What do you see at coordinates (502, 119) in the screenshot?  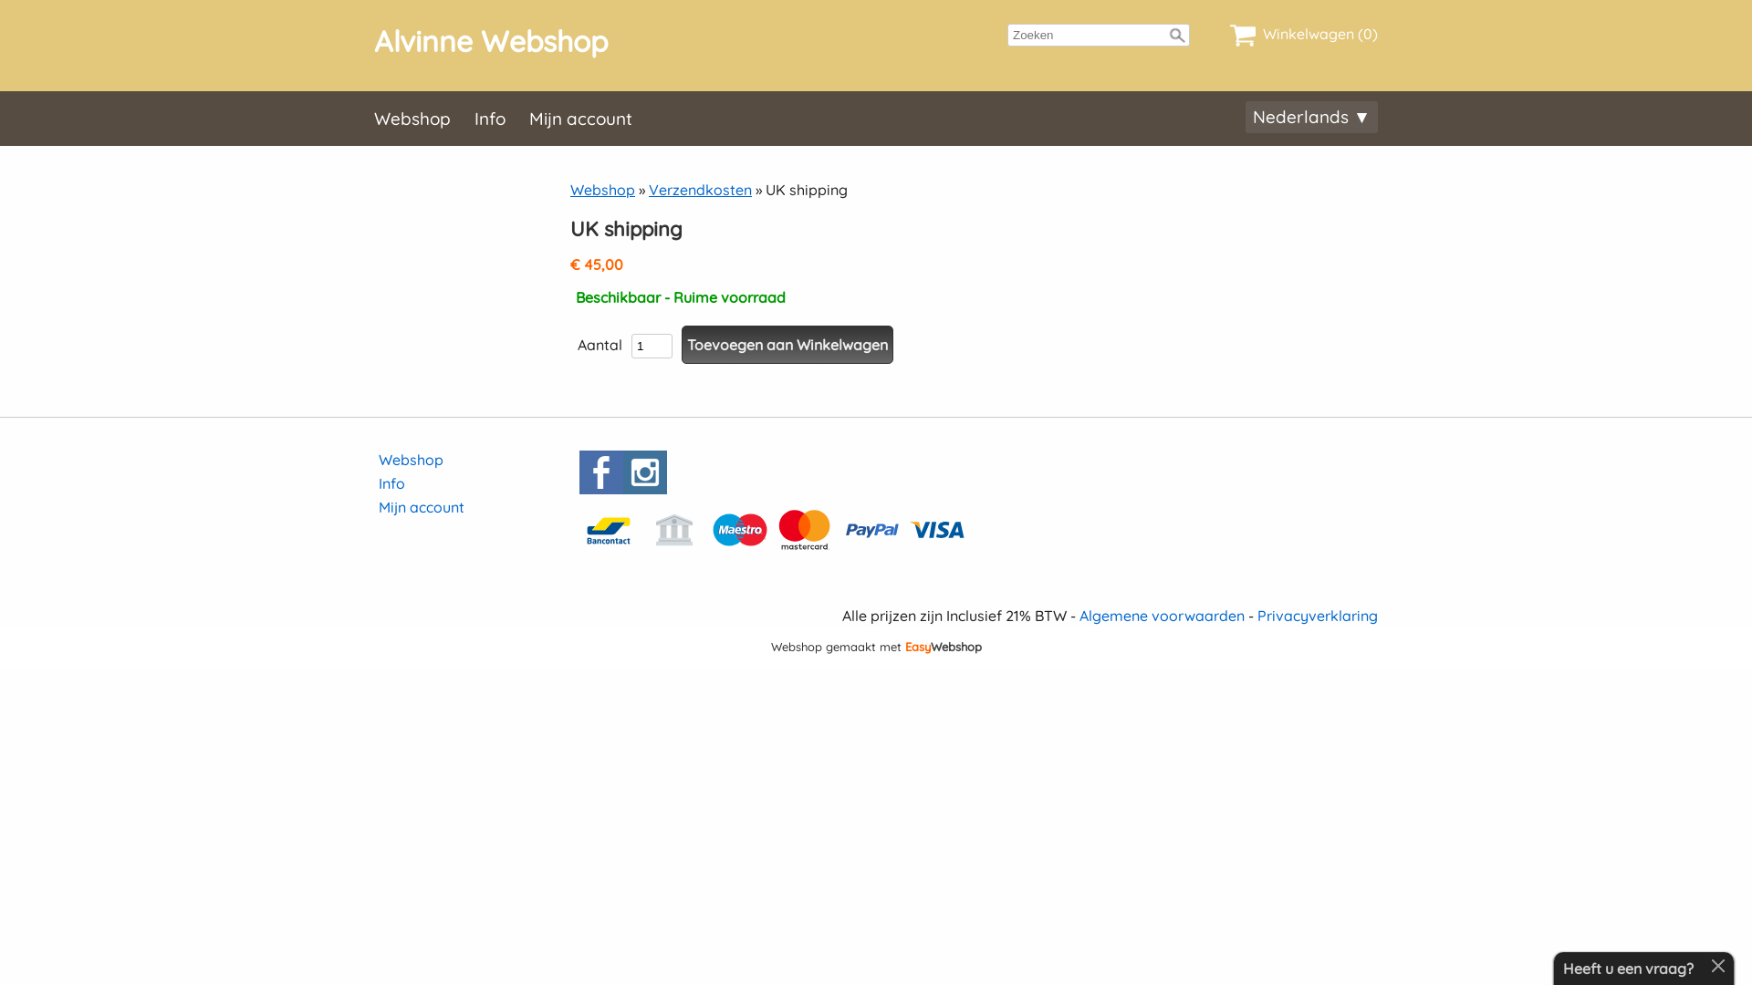 I see `Info` at bounding box center [502, 119].